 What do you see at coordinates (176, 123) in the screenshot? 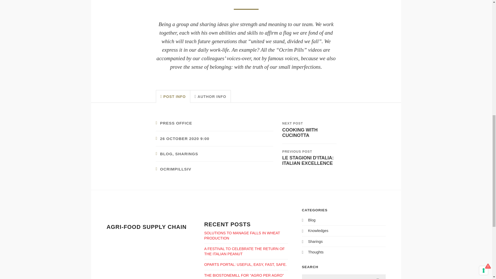
I see `Posts by Press Office` at bounding box center [176, 123].